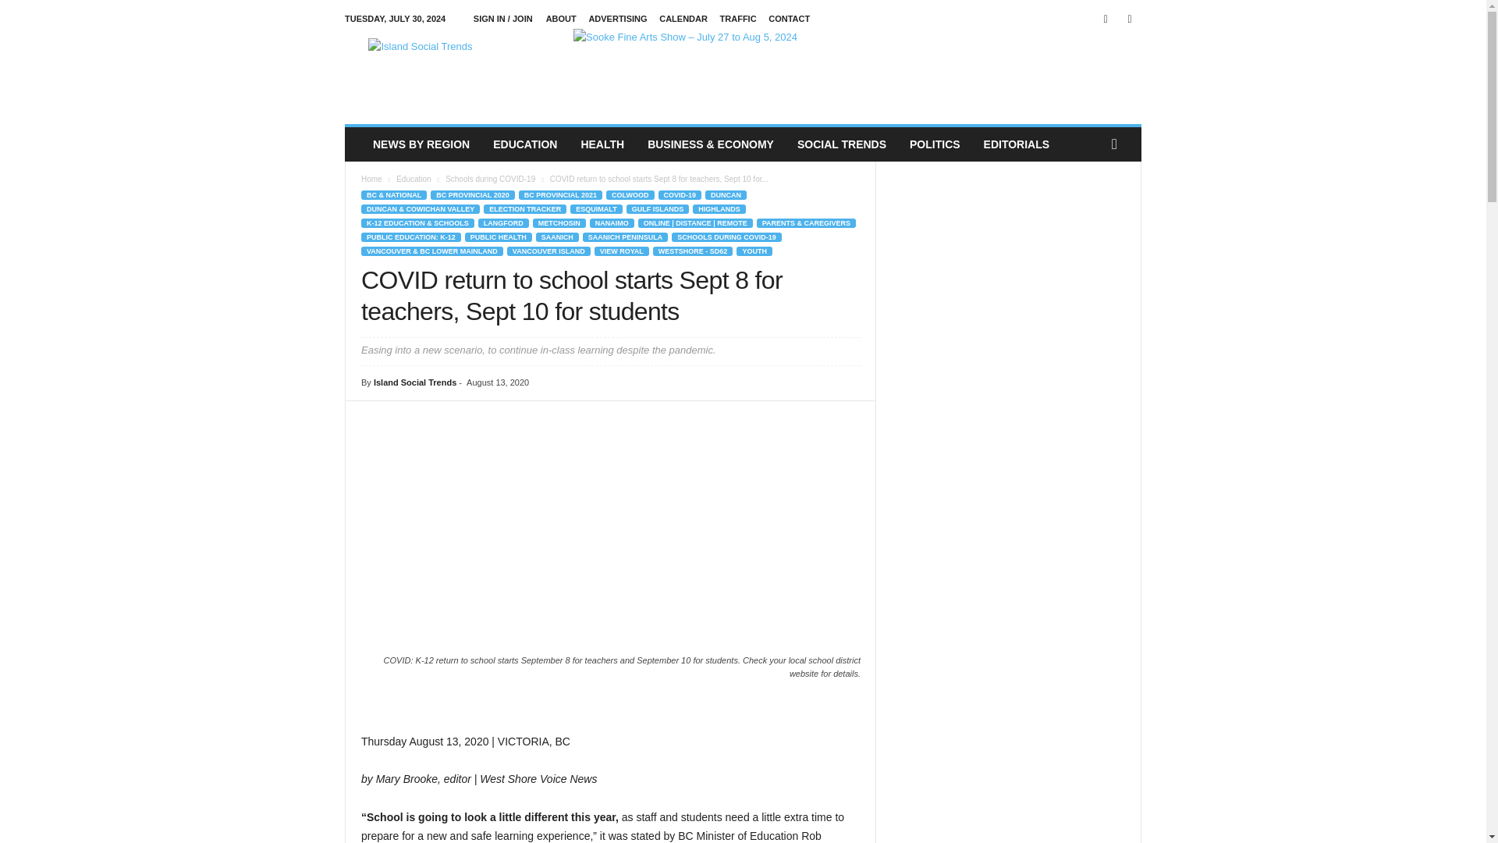 This screenshot has width=1498, height=843. Describe the element at coordinates (414, 179) in the screenshot. I see `View all posts in Education` at that location.